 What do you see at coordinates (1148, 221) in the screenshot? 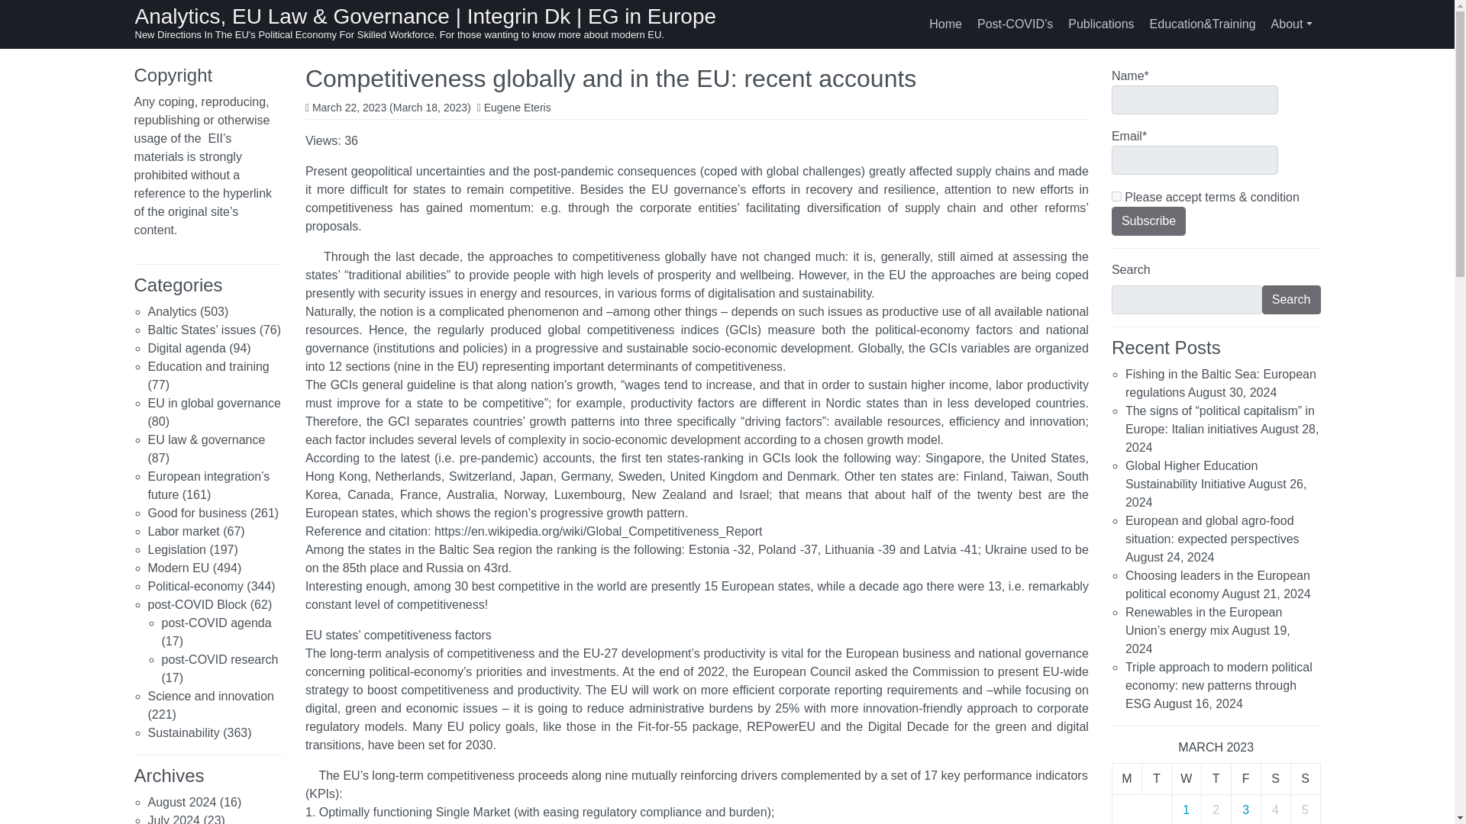
I see `Subscribe` at bounding box center [1148, 221].